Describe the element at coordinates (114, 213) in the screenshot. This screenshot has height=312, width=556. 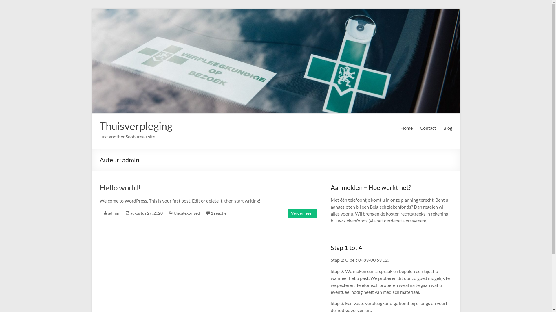
I see `admin` at that location.